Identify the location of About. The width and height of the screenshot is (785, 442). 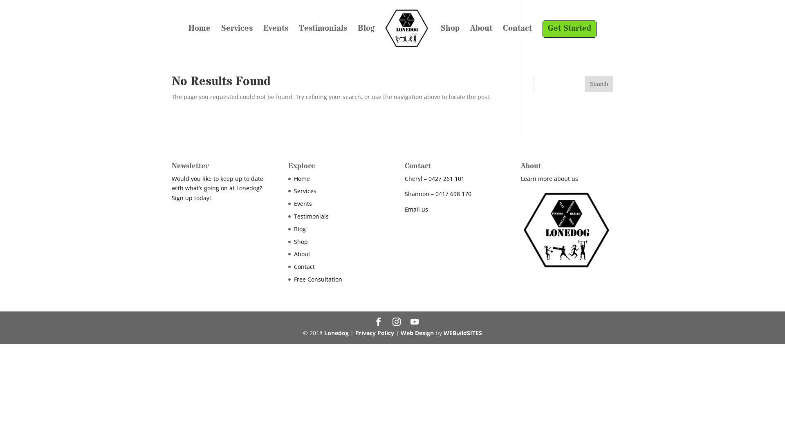
(302, 254).